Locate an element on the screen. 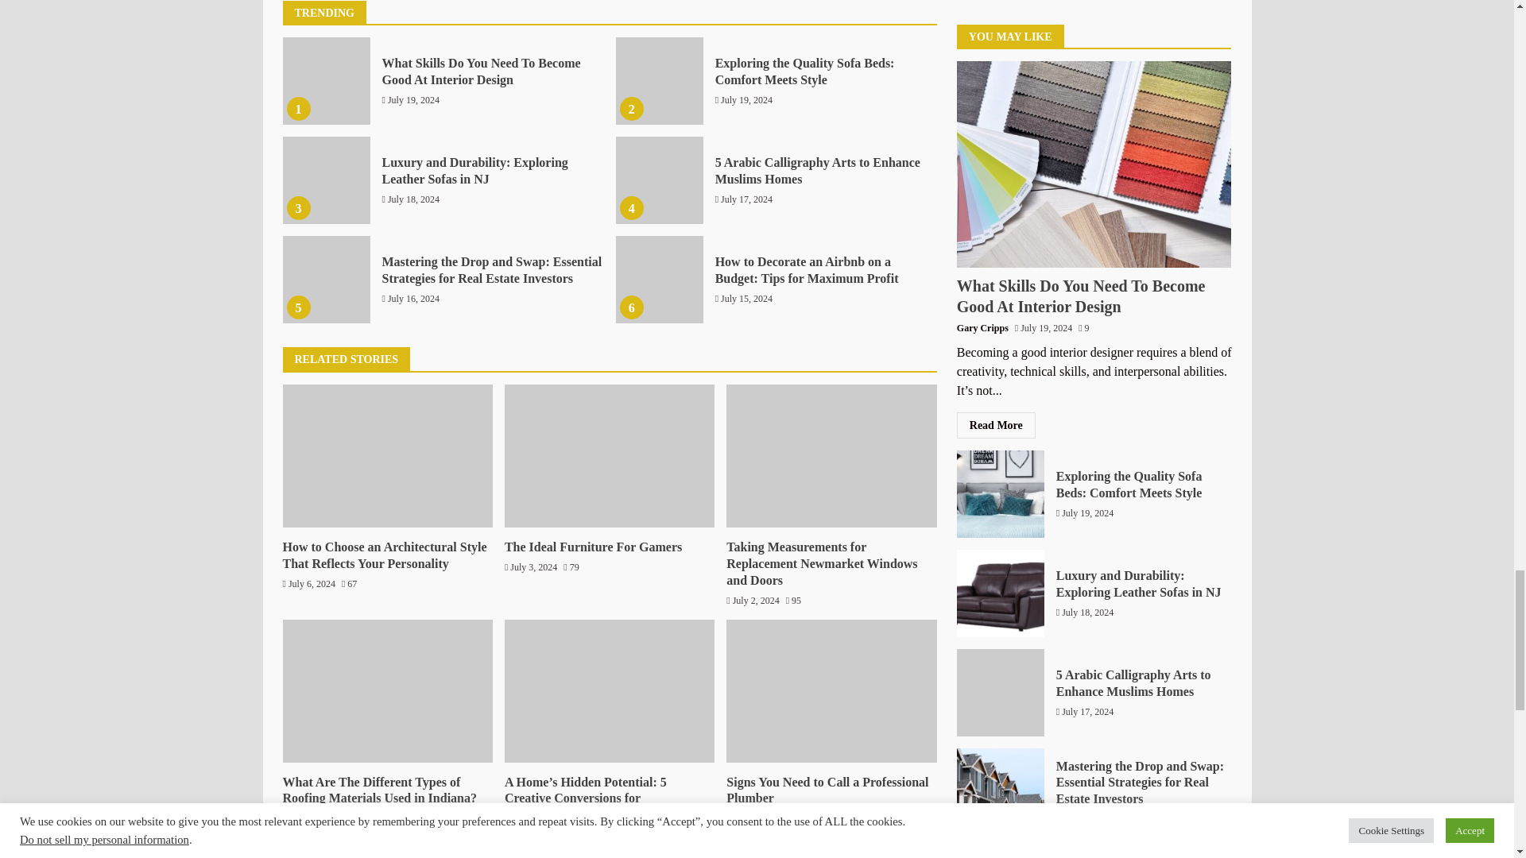  5 Arabic Calligraphy Arts to Enhance Muslims Homes is located at coordinates (817, 170).